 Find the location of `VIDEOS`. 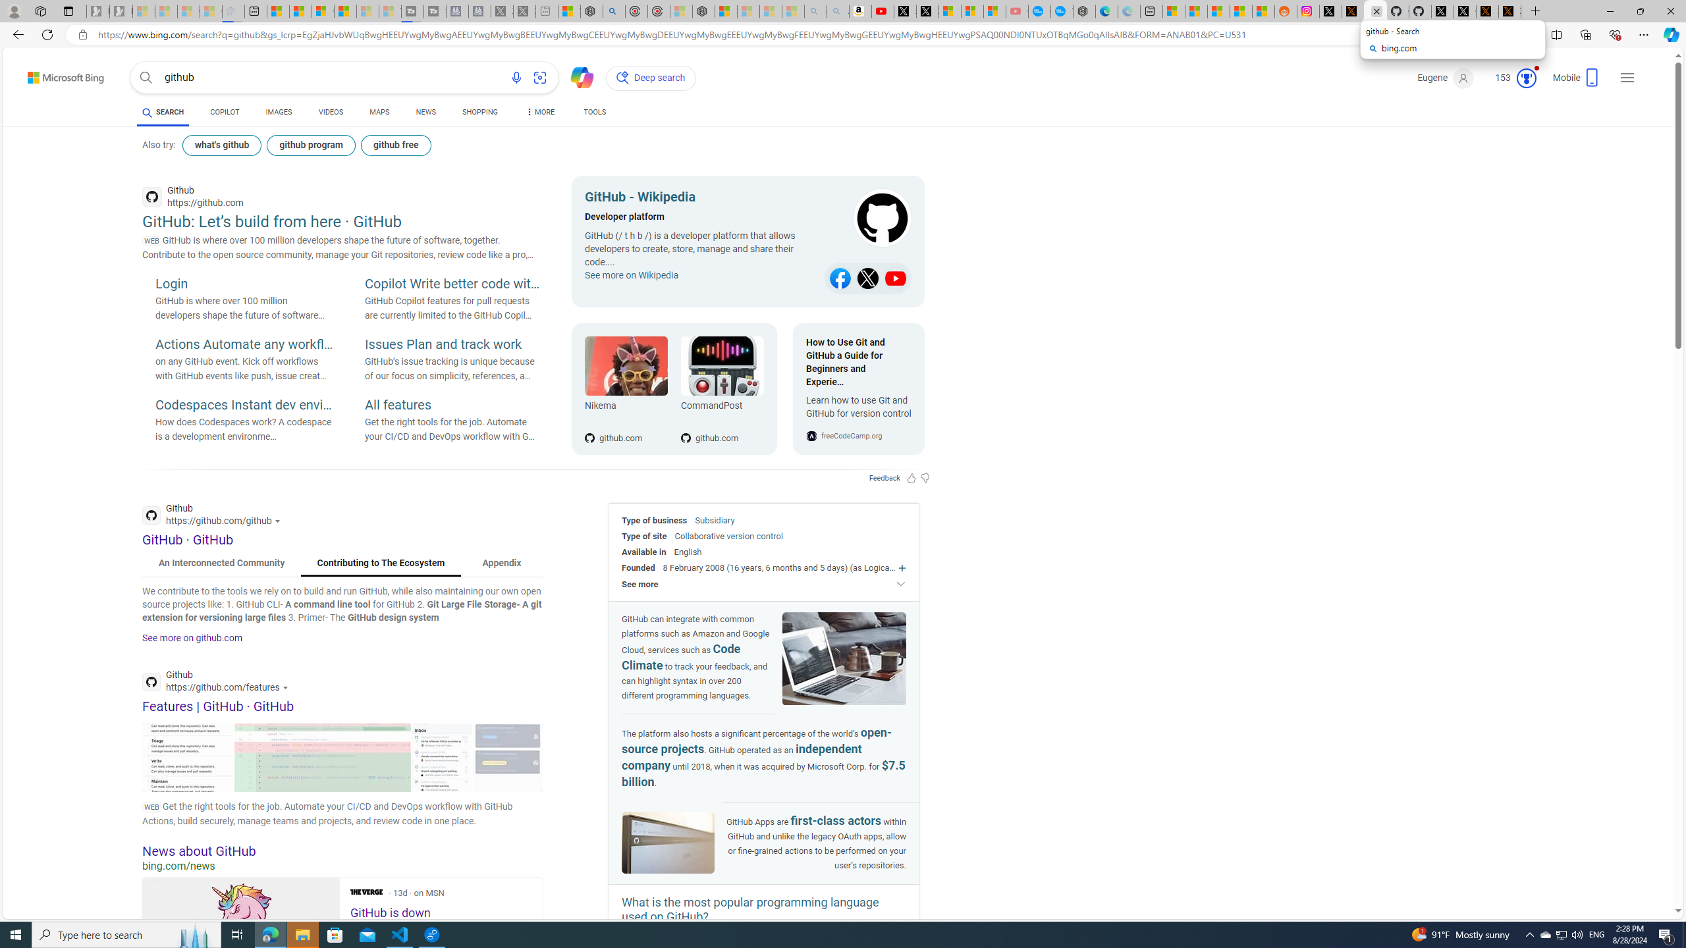

VIDEOS is located at coordinates (331, 114).